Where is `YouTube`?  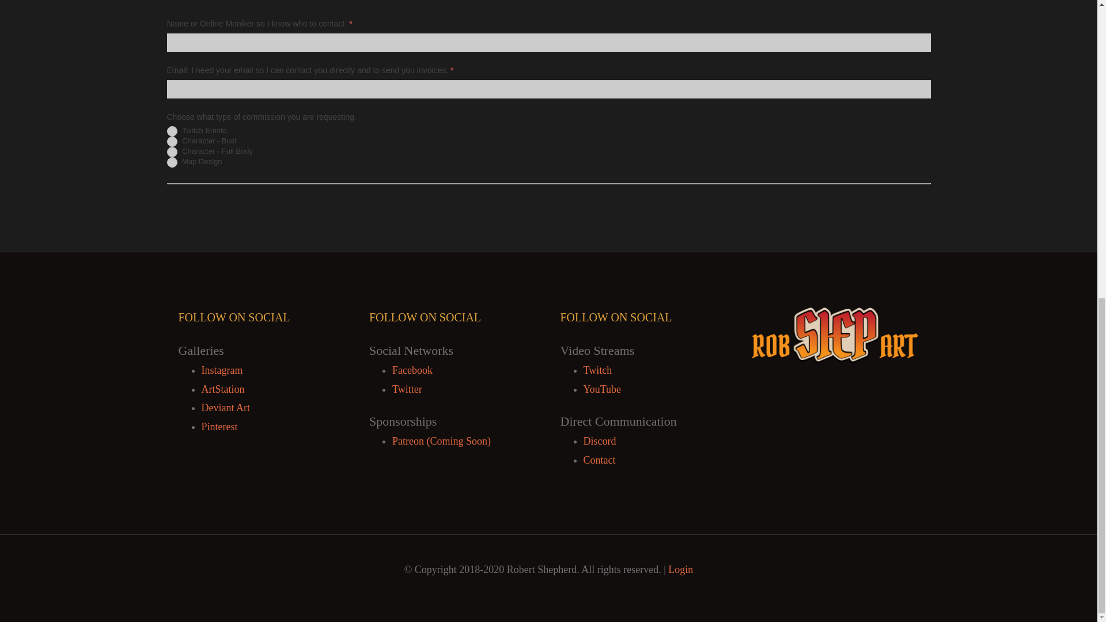 YouTube is located at coordinates (601, 389).